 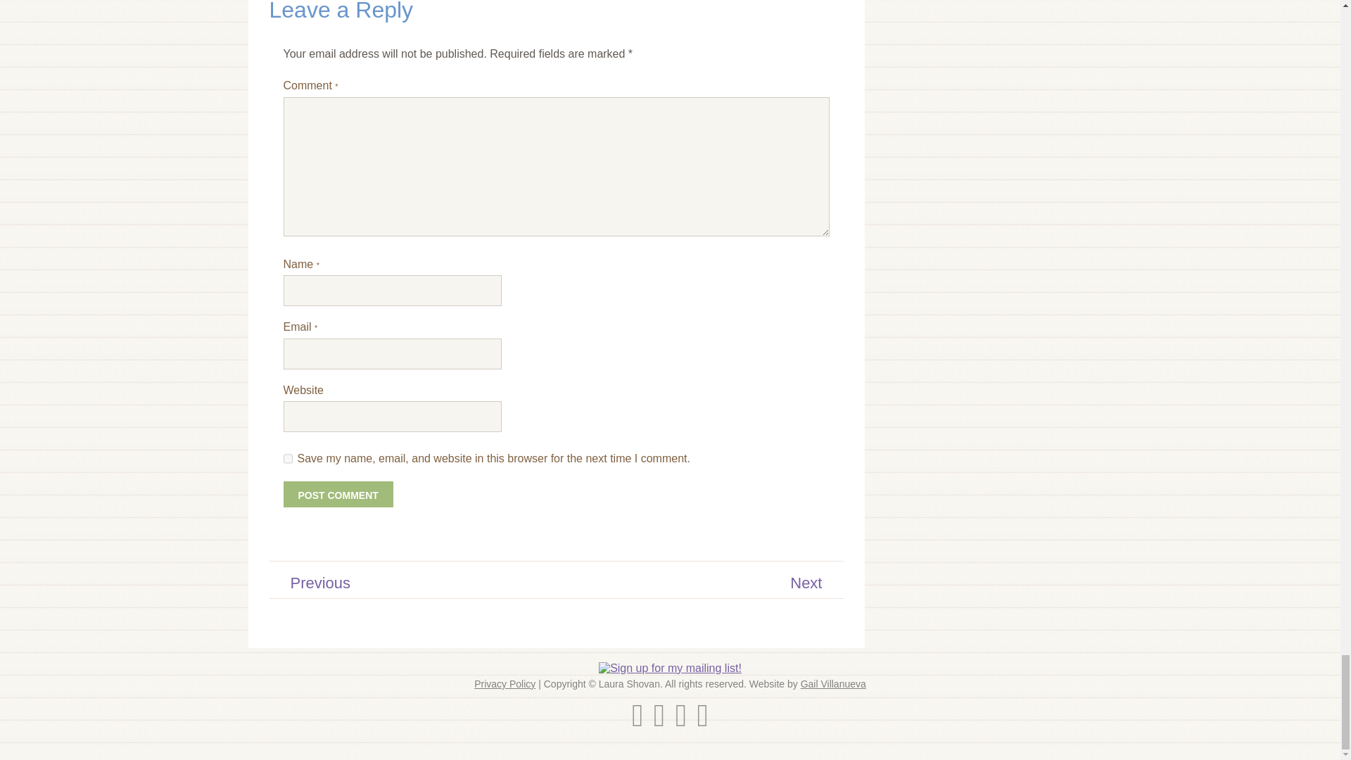 I want to click on Goodreads, so click(x=681, y=722).